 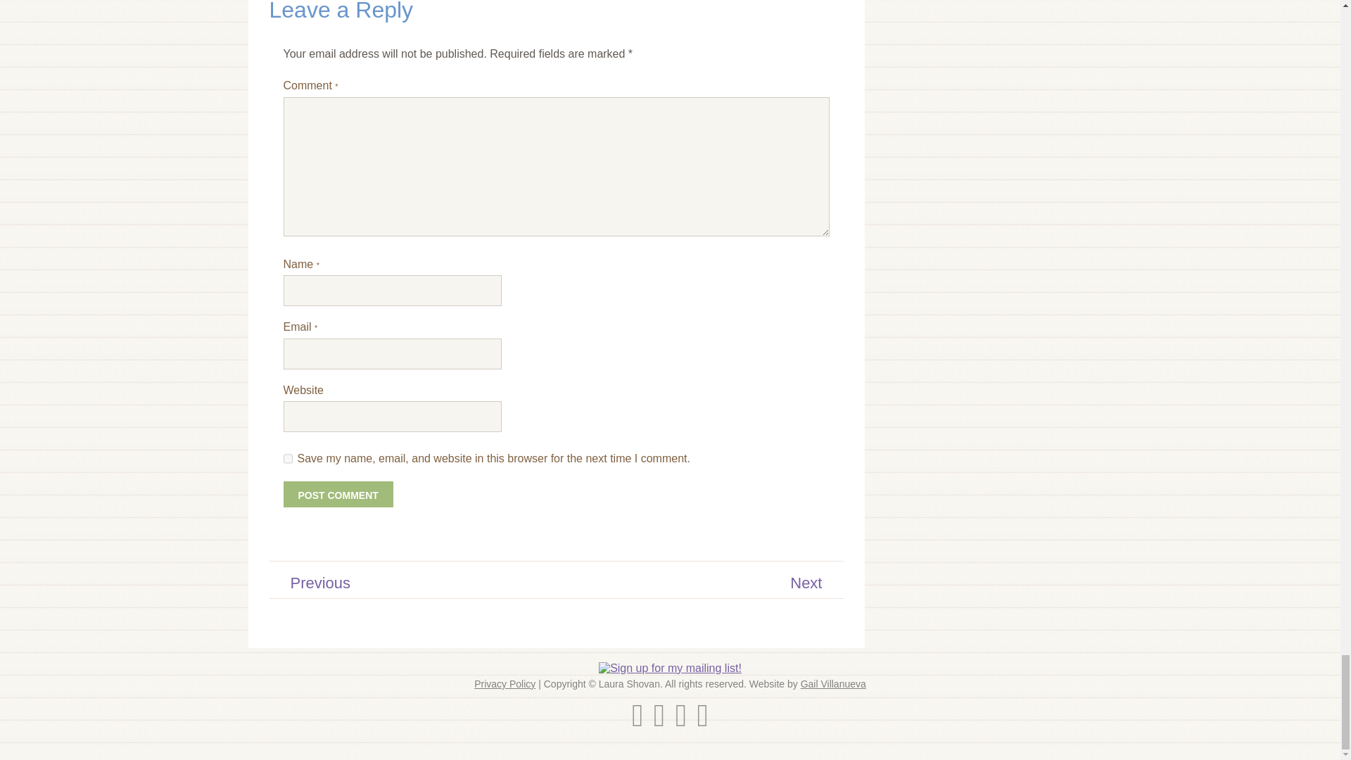 I want to click on Goodreads, so click(x=681, y=722).